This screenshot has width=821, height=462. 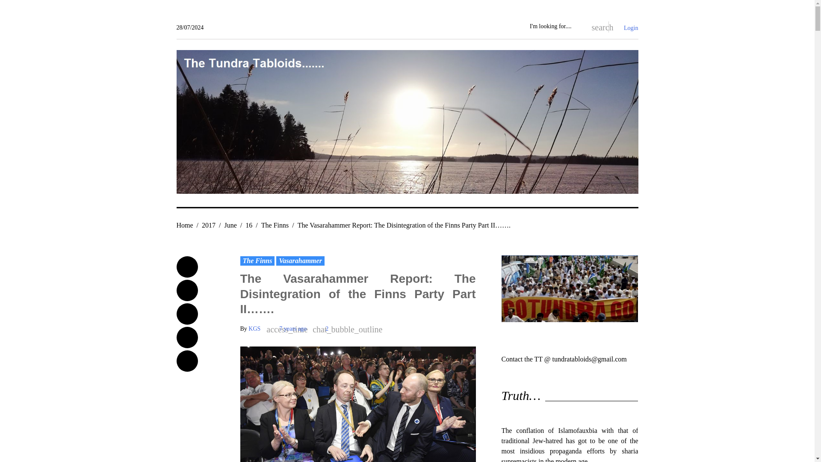 What do you see at coordinates (230, 225) in the screenshot?
I see `June` at bounding box center [230, 225].